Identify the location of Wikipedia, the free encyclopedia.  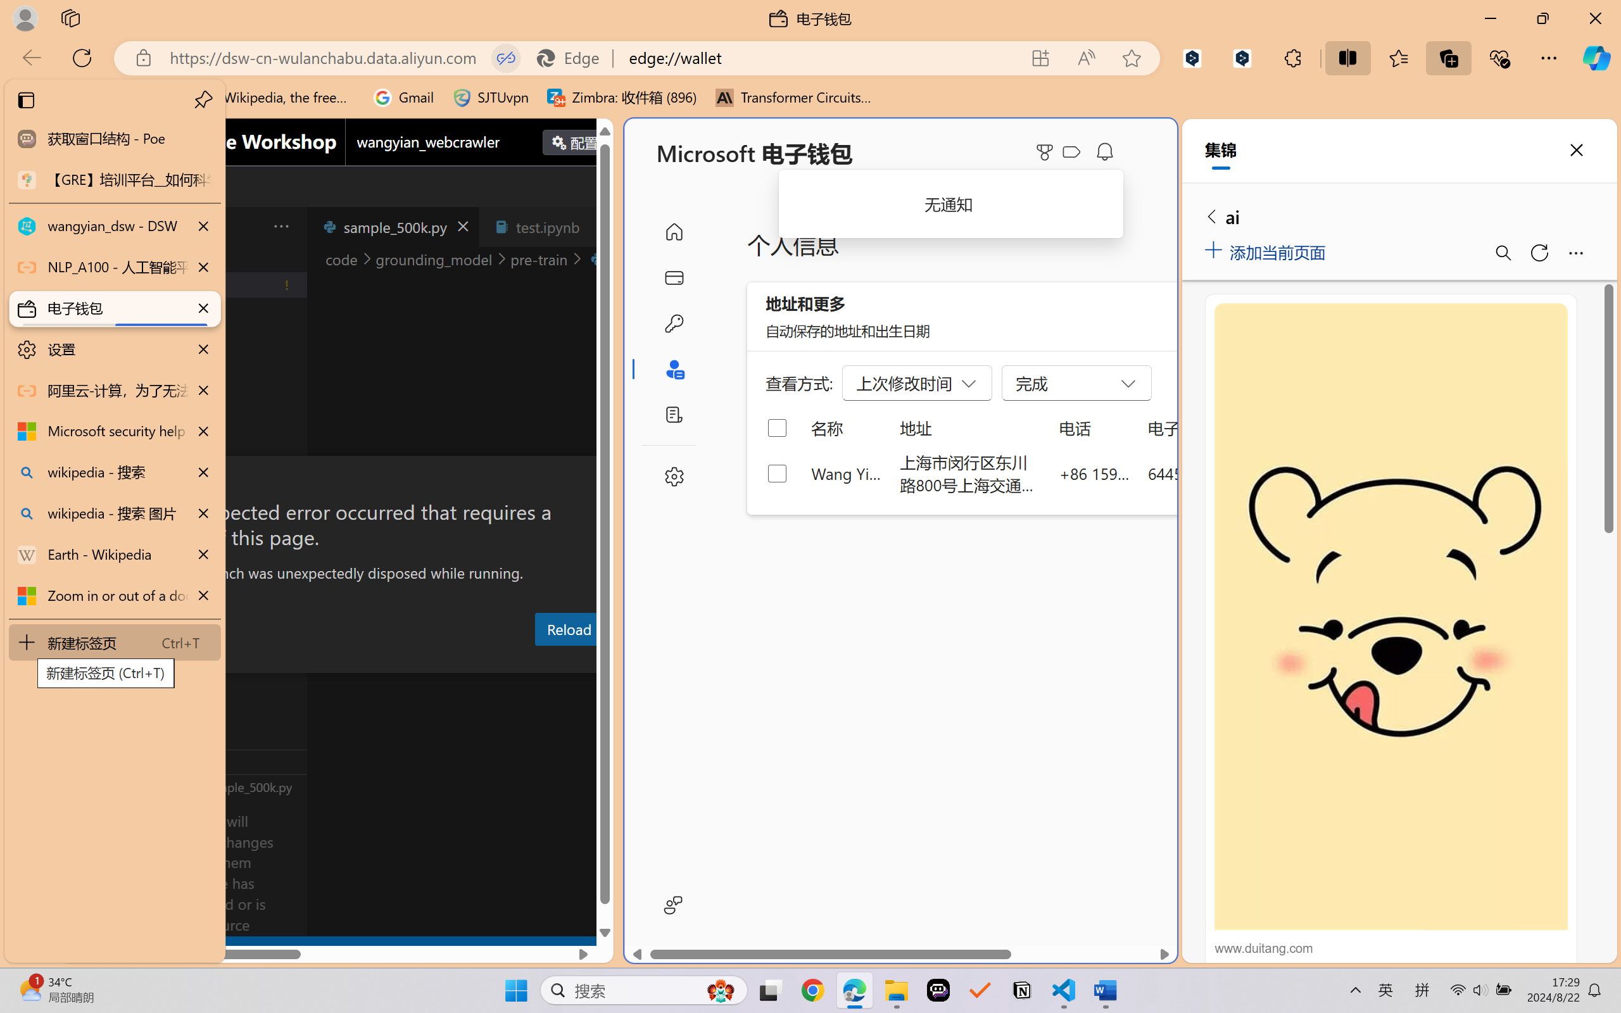
(276, 98).